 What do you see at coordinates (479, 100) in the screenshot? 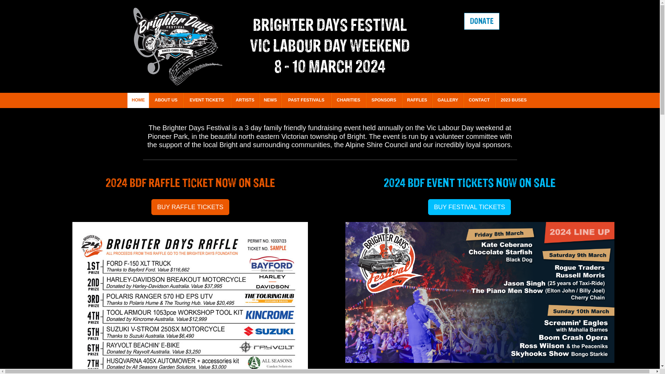
I see `CONTACT` at bounding box center [479, 100].